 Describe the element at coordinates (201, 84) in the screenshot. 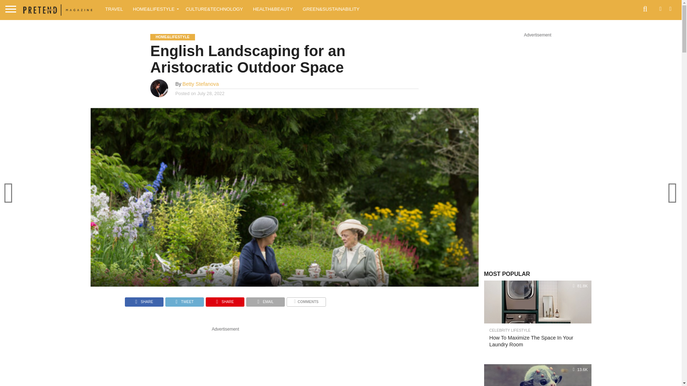

I see `Betty Stefanova` at that location.